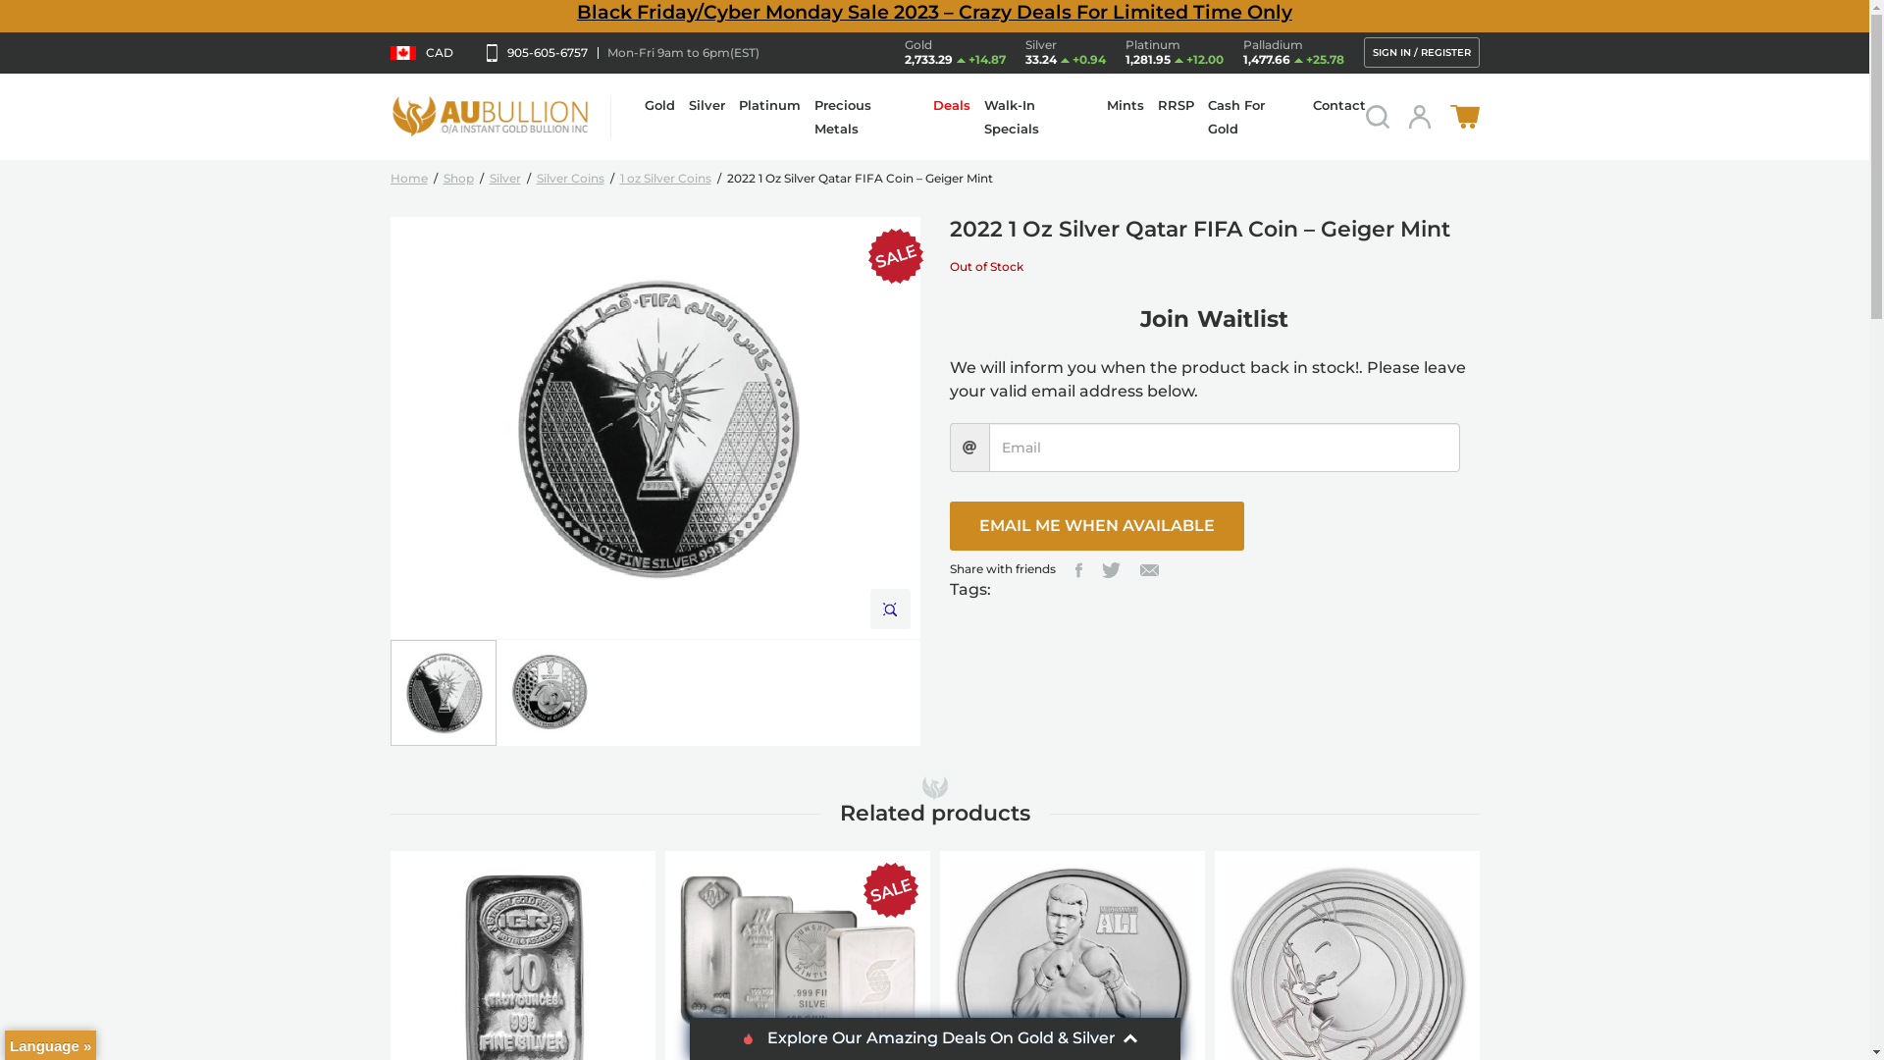  I want to click on Cash For Gold, so click(1236, 117).